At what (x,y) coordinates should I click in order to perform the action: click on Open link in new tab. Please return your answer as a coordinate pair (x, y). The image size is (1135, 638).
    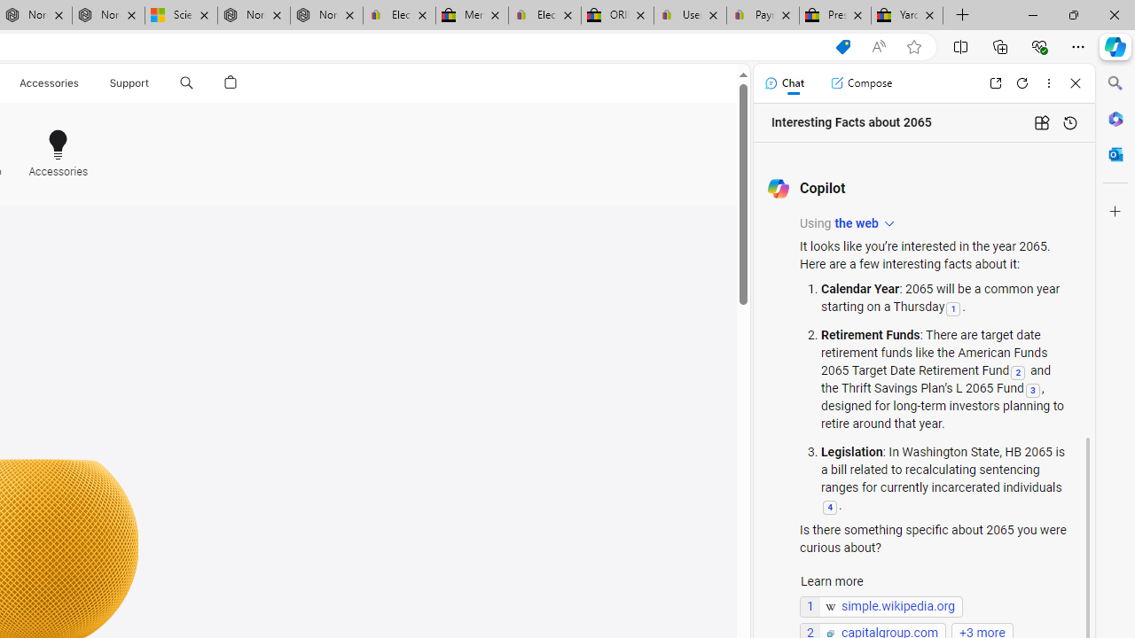
    Looking at the image, I should click on (995, 83).